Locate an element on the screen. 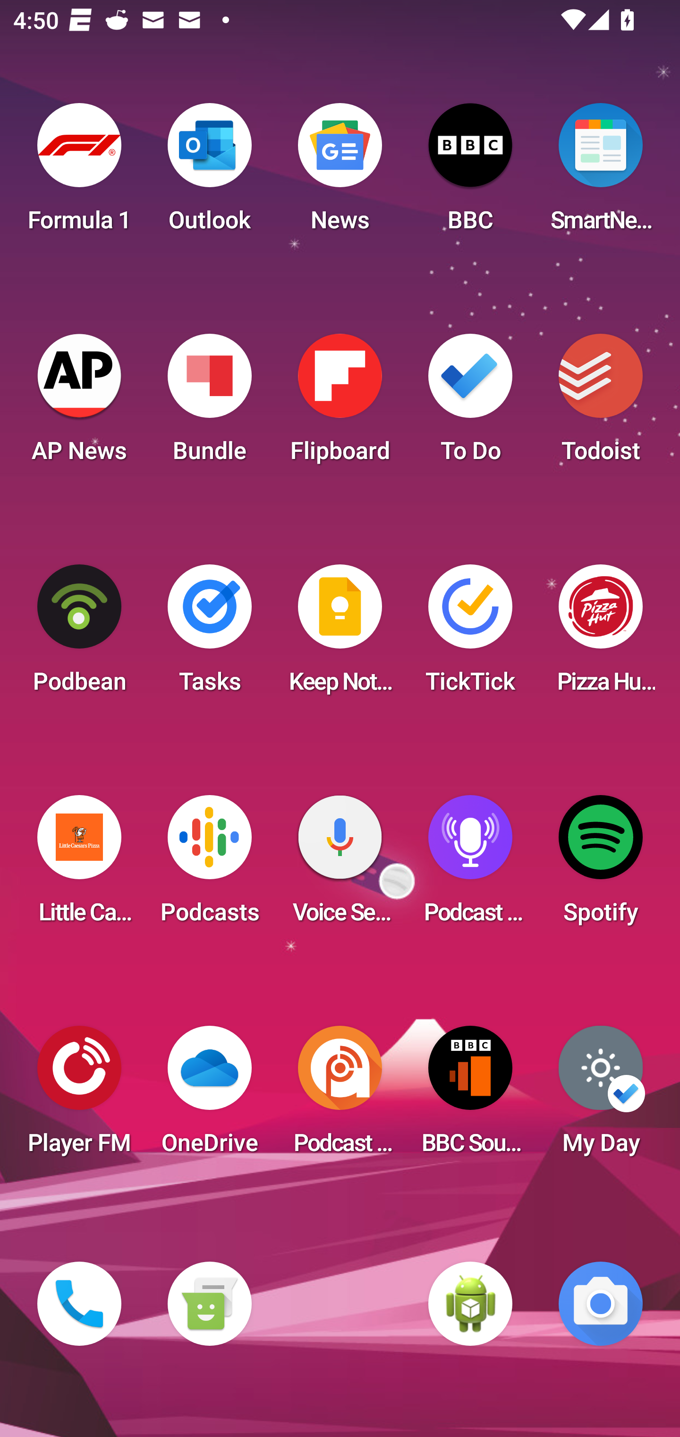  Pizza Hut HK & Macau is located at coordinates (601, 634).